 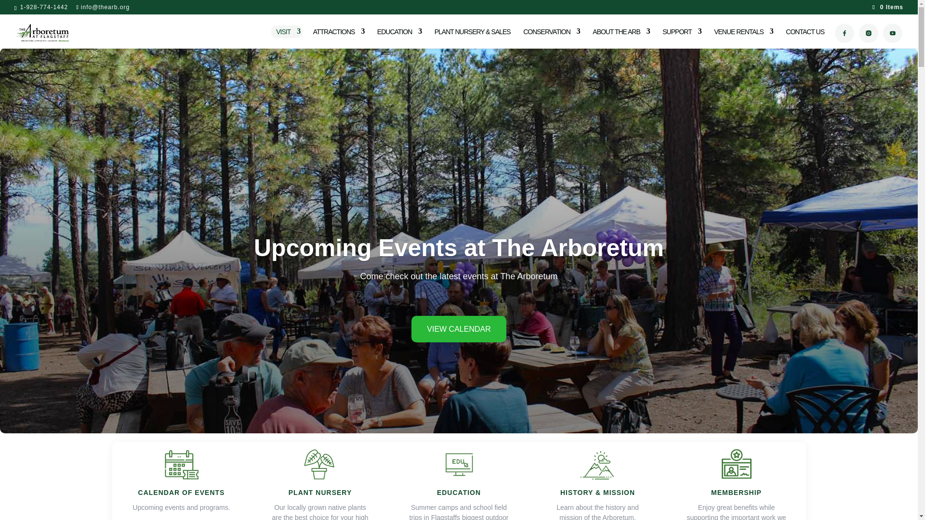 I want to click on EDUCATION, so click(x=399, y=37).